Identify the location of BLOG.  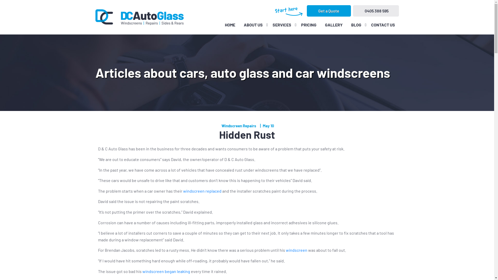
(356, 25).